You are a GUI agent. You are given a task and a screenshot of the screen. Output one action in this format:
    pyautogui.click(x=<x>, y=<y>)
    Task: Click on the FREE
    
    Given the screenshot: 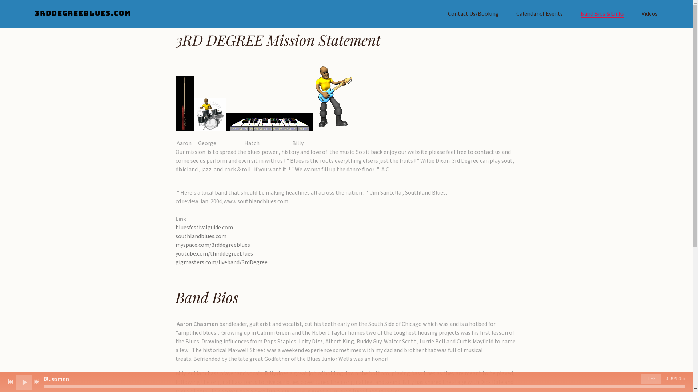 What is the action you would take?
    pyautogui.click(x=651, y=379)
    